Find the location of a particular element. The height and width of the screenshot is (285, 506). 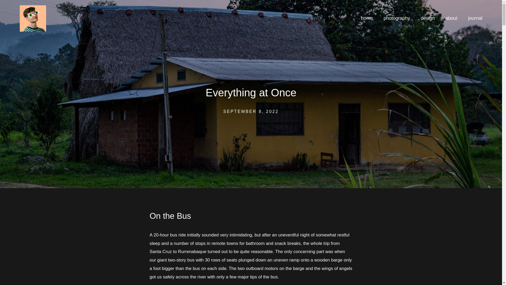

home is located at coordinates (367, 18).